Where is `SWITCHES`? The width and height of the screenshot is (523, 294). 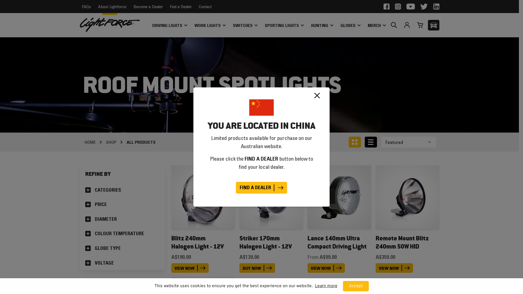 SWITCHES is located at coordinates (245, 25).